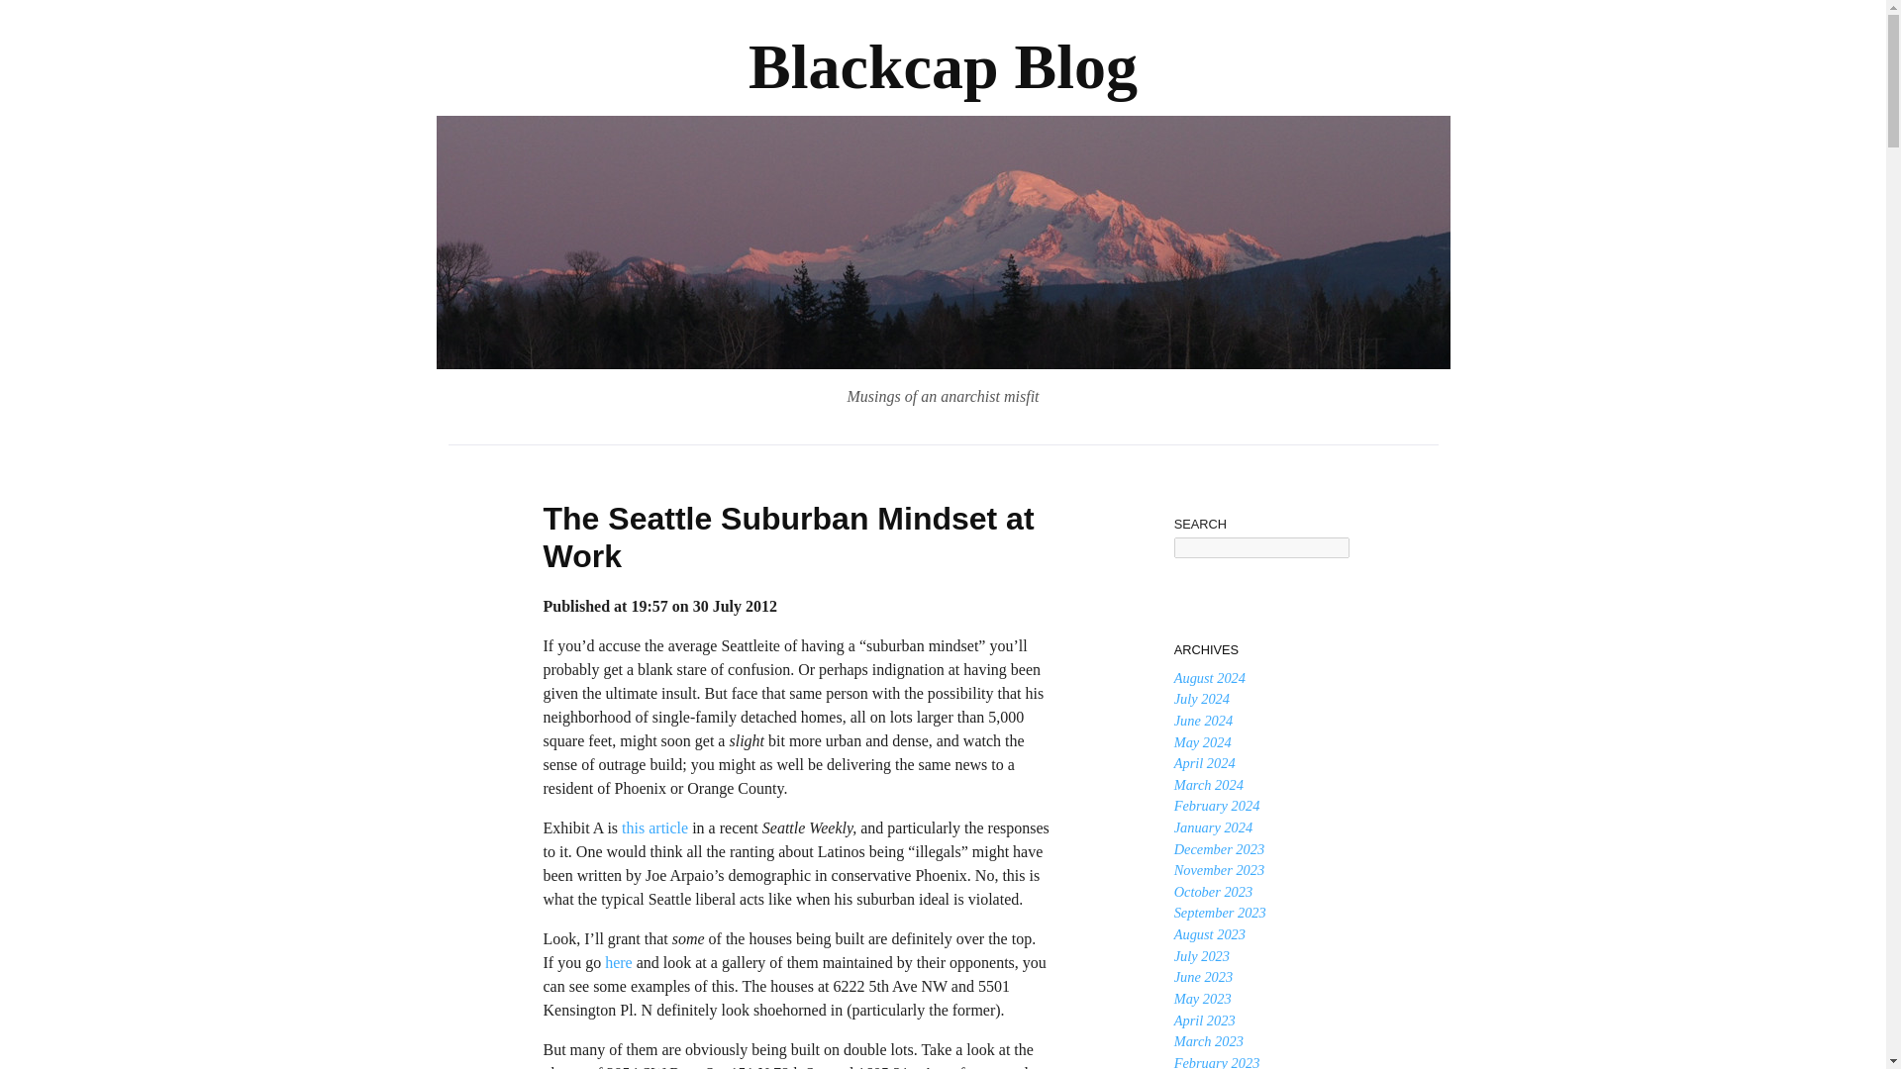  I want to click on The Seattle Suburban Mindset at Work, so click(788, 536).